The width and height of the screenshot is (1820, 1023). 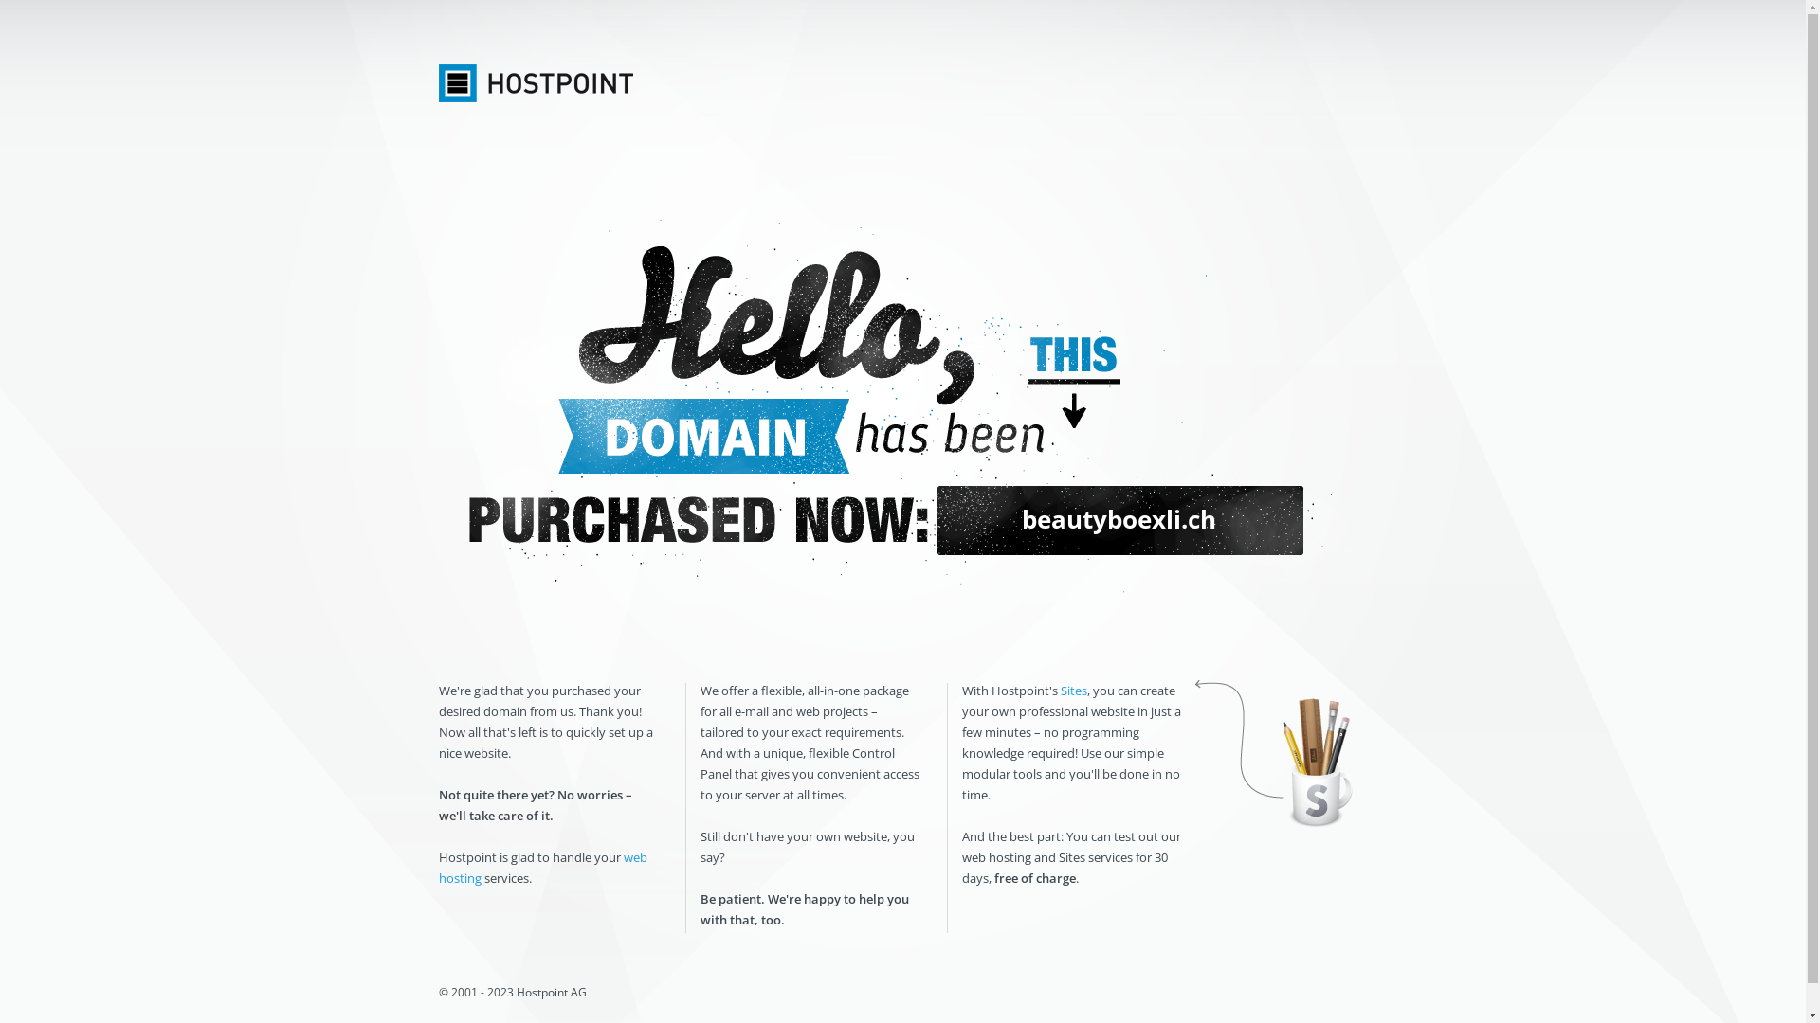 What do you see at coordinates (542, 868) in the screenshot?
I see `web hosting` at bounding box center [542, 868].